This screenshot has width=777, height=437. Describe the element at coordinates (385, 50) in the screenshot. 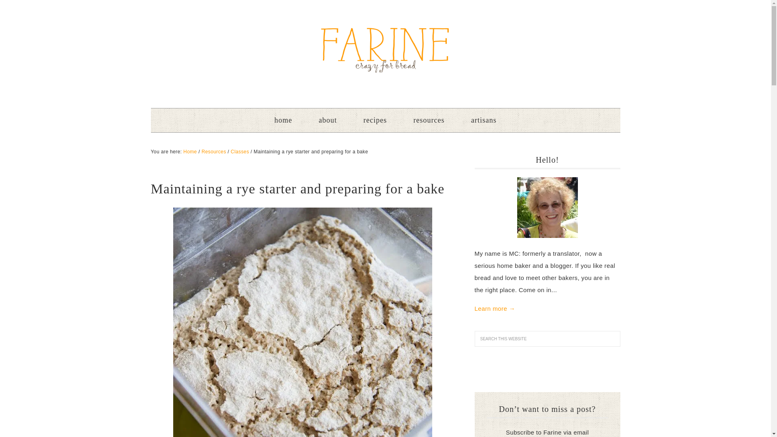

I see `Farine` at that location.